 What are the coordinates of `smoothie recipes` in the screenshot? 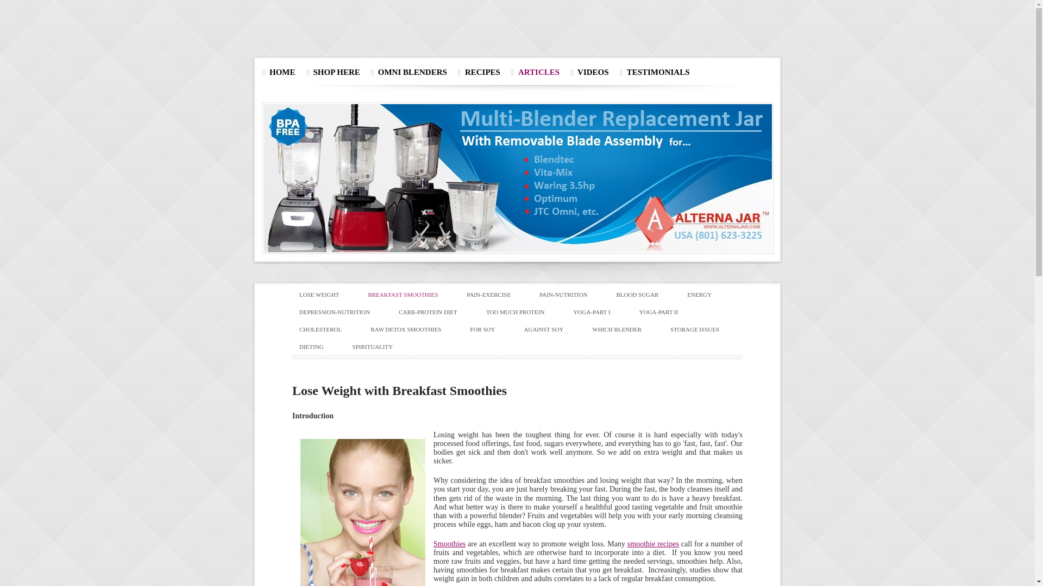 It's located at (653, 544).